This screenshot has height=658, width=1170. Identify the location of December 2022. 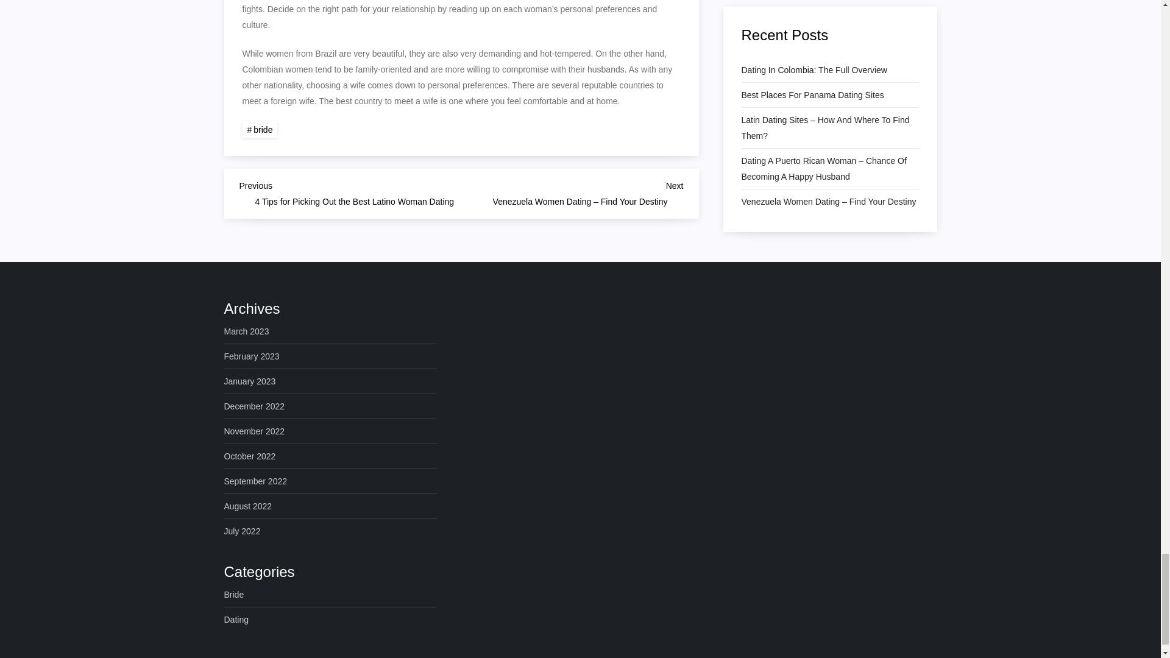
(255, 406).